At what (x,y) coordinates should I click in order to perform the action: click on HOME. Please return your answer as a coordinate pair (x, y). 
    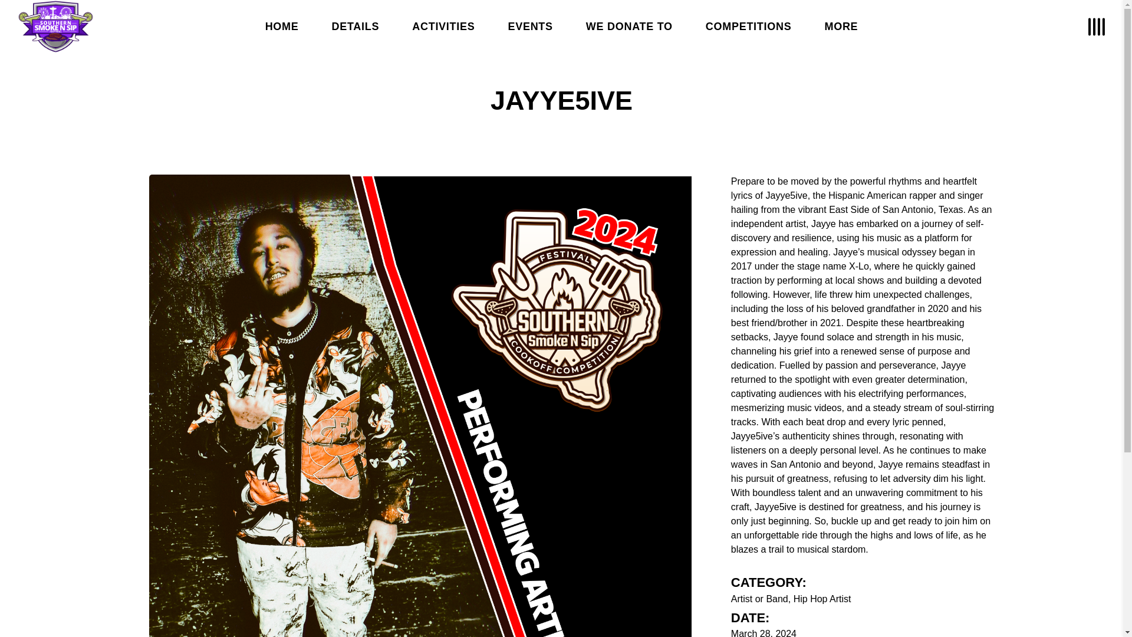
    Looking at the image, I should click on (282, 27).